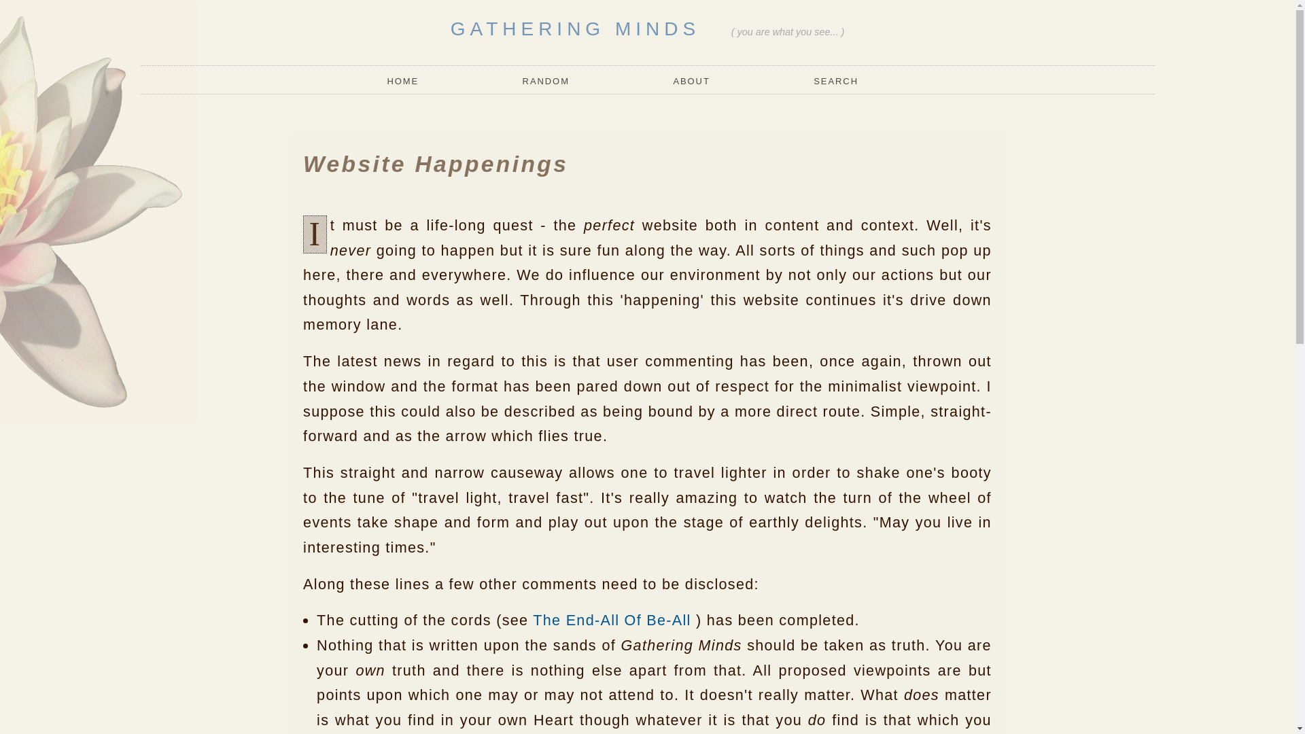 The height and width of the screenshot is (734, 1305). What do you see at coordinates (575, 29) in the screenshot?
I see `GATHERING MINDS` at bounding box center [575, 29].